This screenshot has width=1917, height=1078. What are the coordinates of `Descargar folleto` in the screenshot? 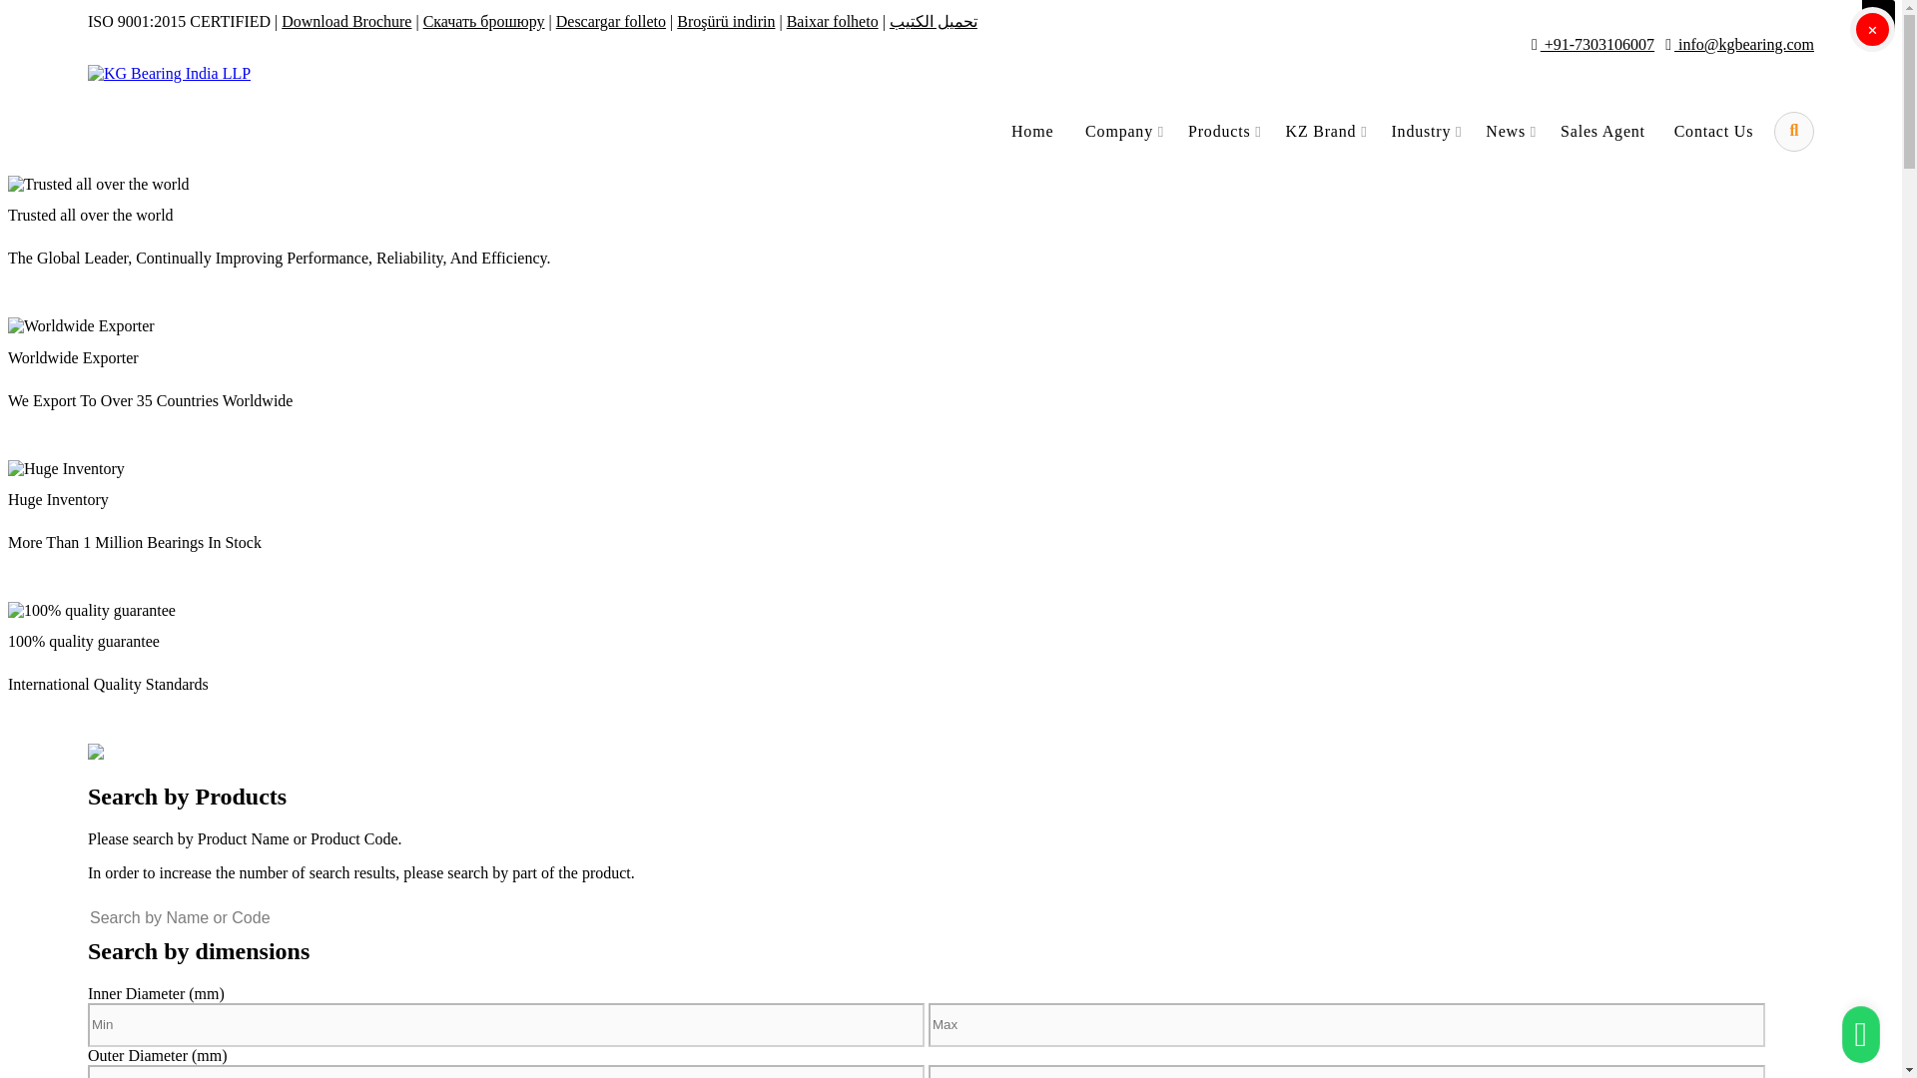 It's located at (610, 21).